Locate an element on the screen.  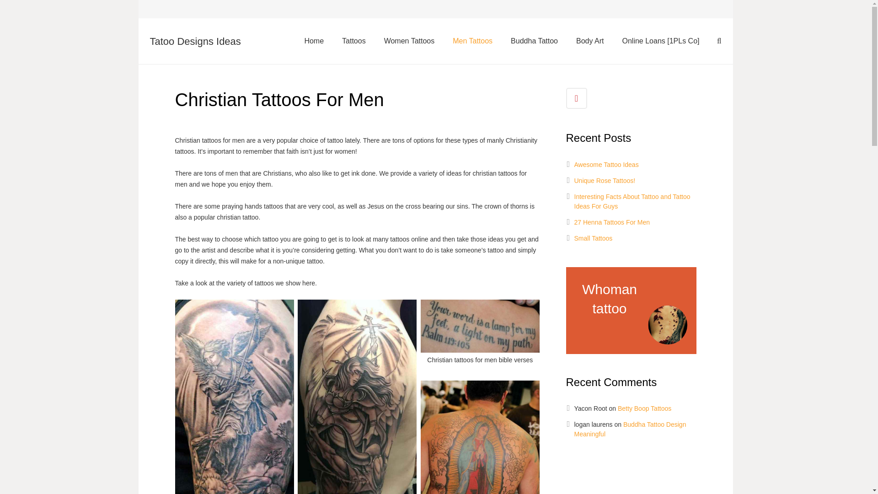
Woman tattoo gesign is located at coordinates (631, 311).